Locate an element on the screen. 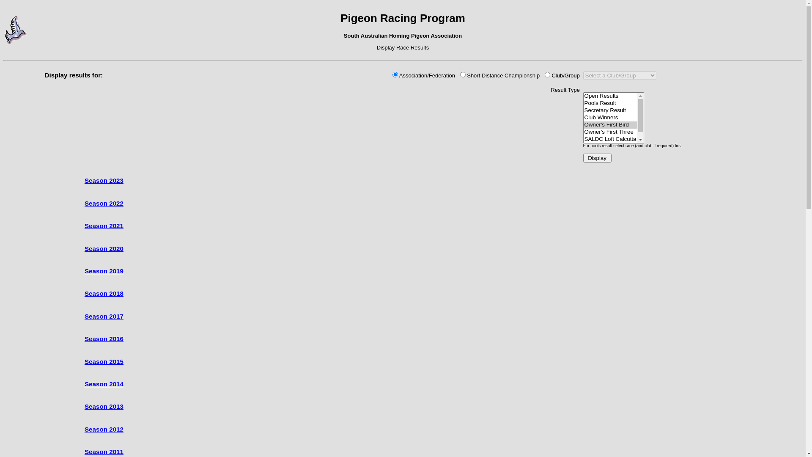 This screenshot has width=812, height=457. Season 2020 is located at coordinates (104, 249).